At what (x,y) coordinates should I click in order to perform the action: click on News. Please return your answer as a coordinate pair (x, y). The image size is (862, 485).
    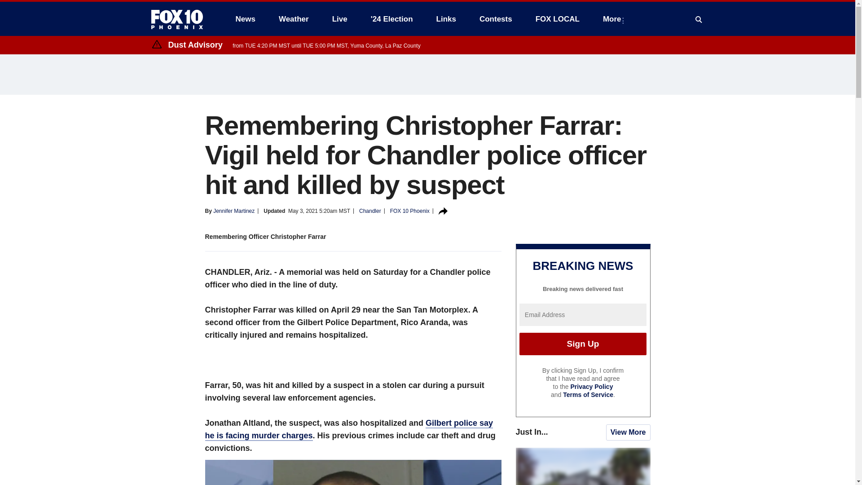
    Looking at the image, I should click on (245, 19).